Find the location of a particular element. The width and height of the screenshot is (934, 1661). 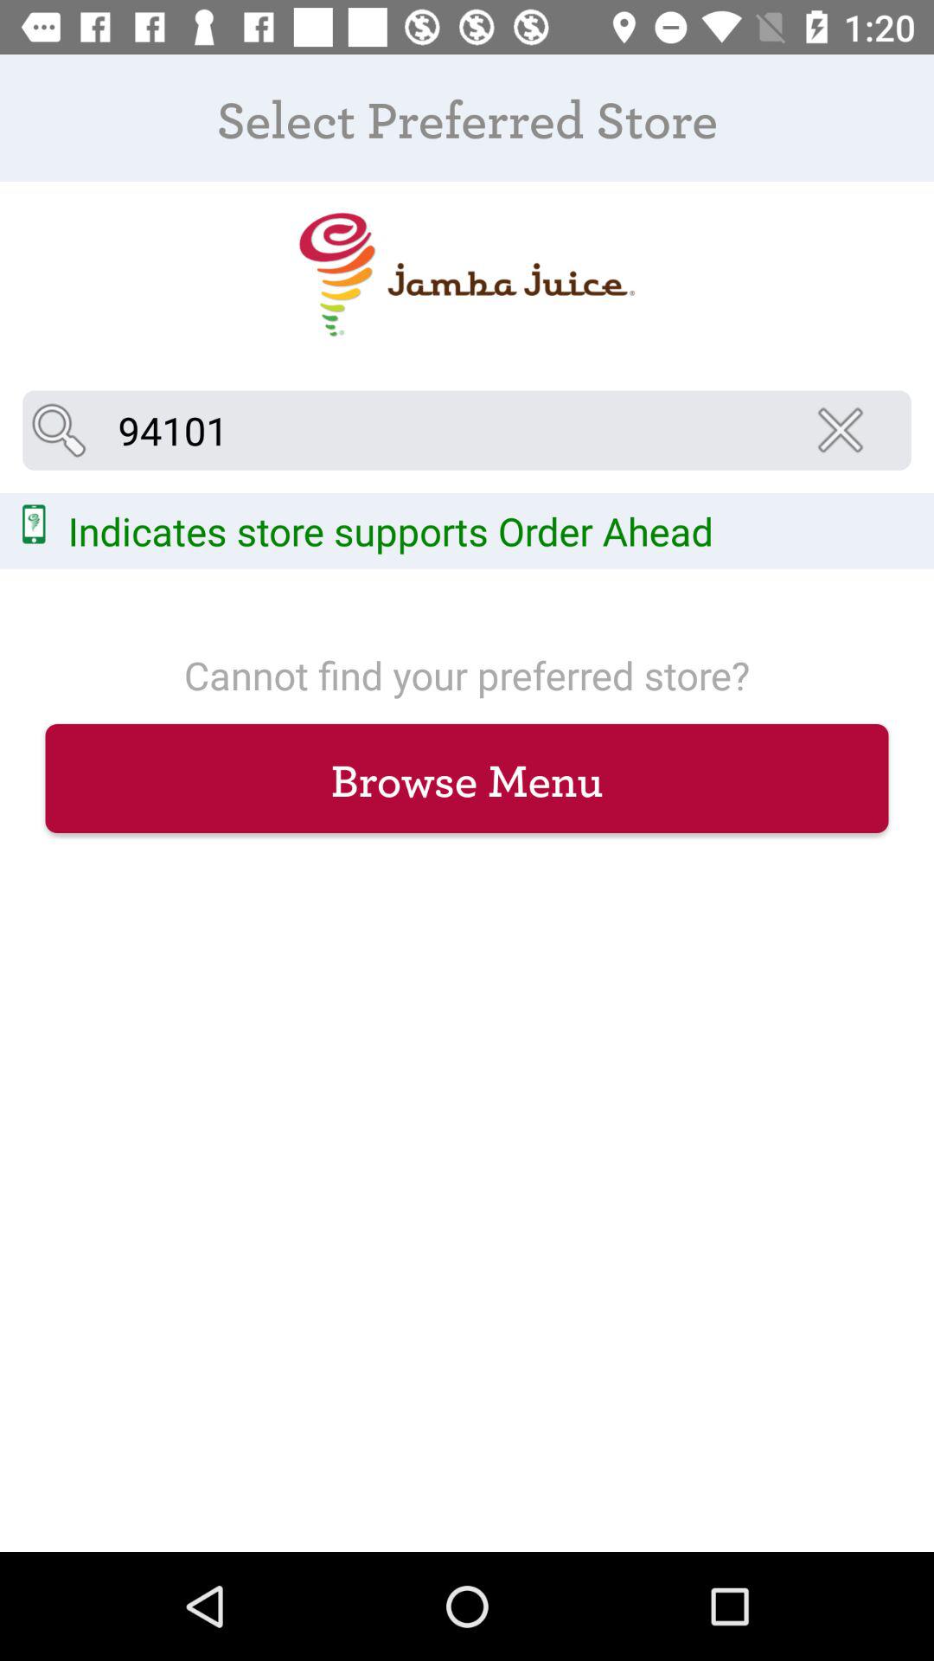

open the icon below the select preferred store is located at coordinates (846, 430).